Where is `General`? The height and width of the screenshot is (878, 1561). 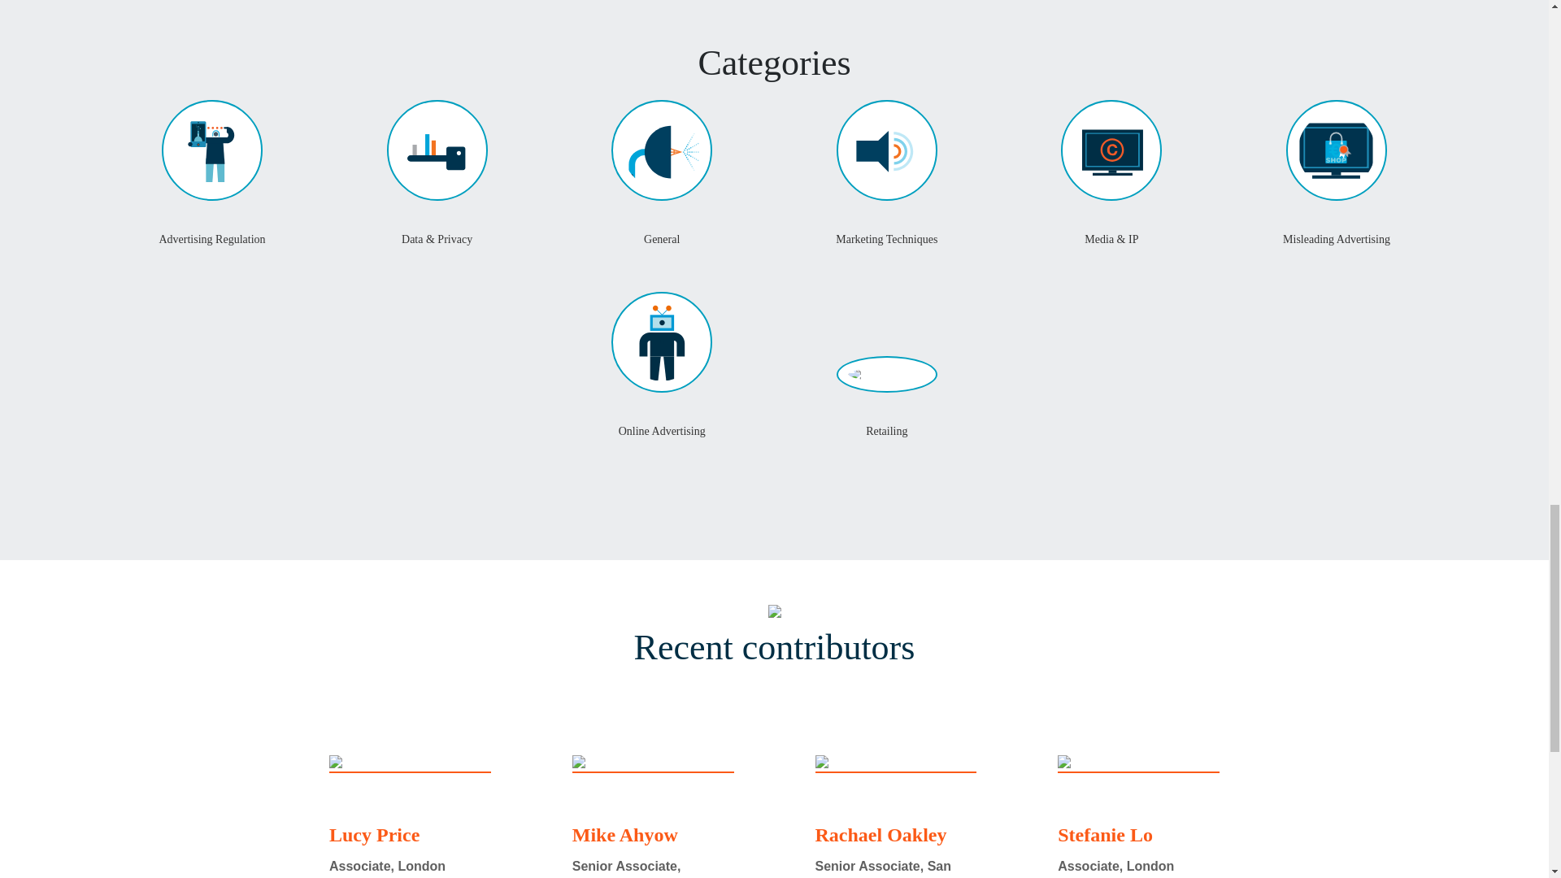 General is located at coordinates (662, 242).